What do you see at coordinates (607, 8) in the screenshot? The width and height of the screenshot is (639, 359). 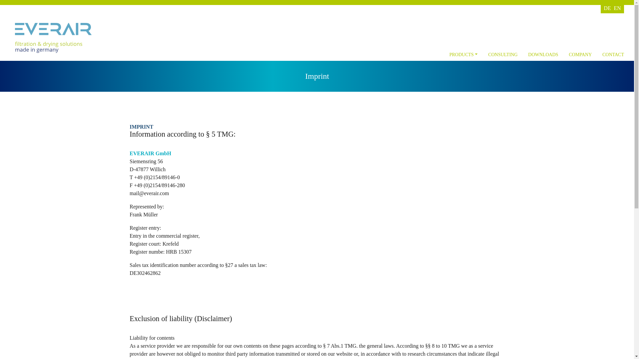 I see `DE` at bounding box center [607, 8].